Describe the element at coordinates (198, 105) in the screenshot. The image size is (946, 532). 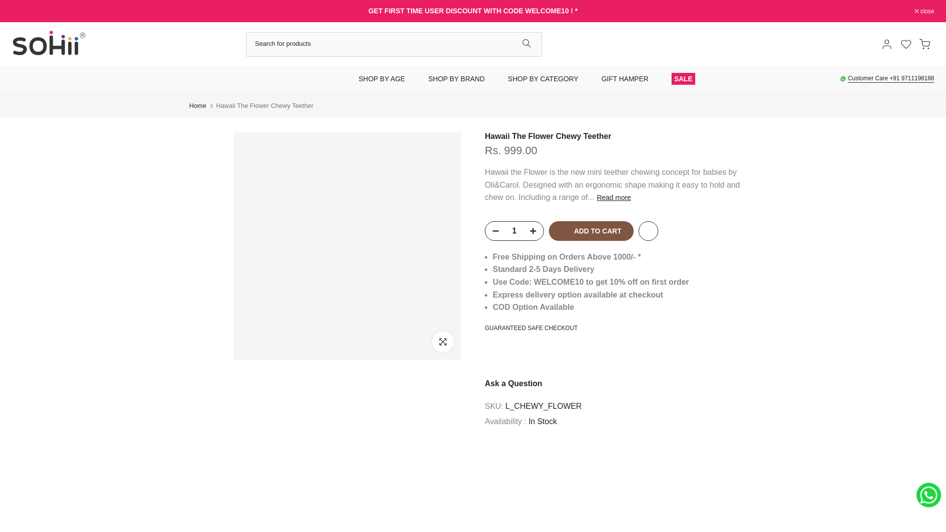
I see `Home` at that location.